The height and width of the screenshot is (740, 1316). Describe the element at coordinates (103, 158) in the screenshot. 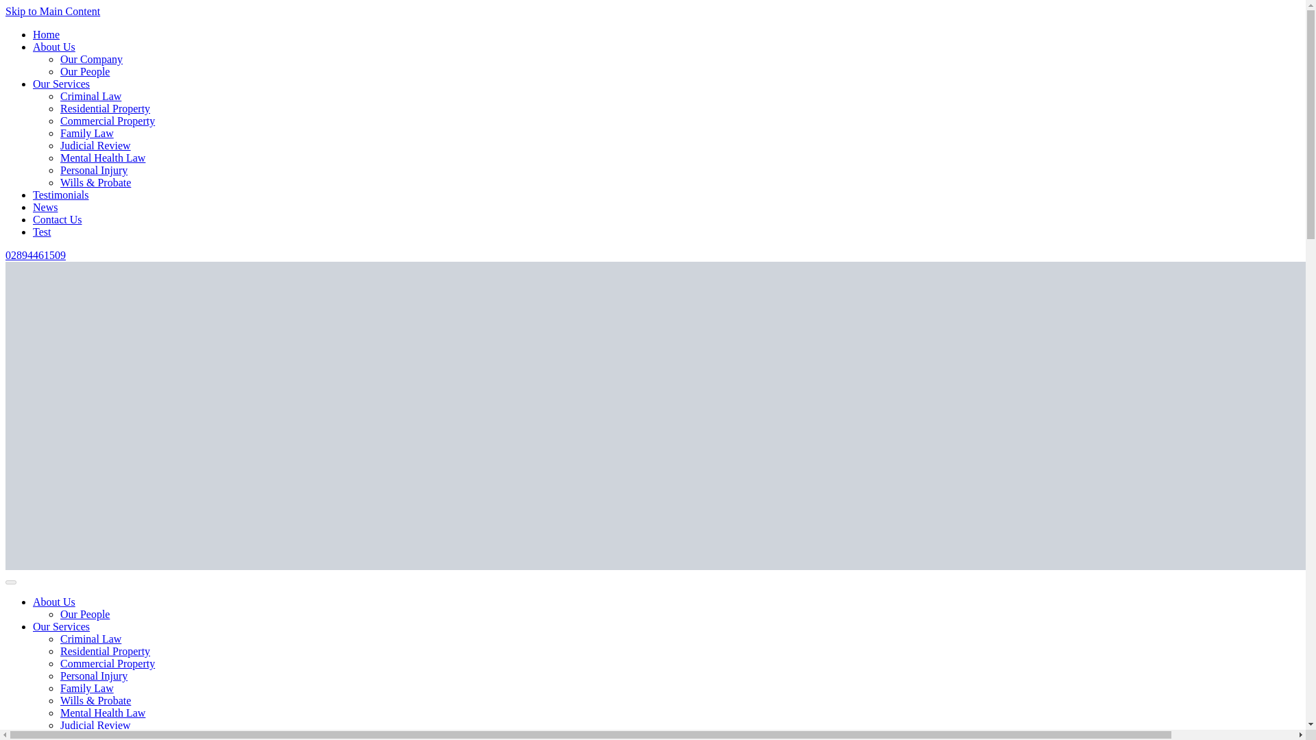

I see `Mental Health Law` at that location.